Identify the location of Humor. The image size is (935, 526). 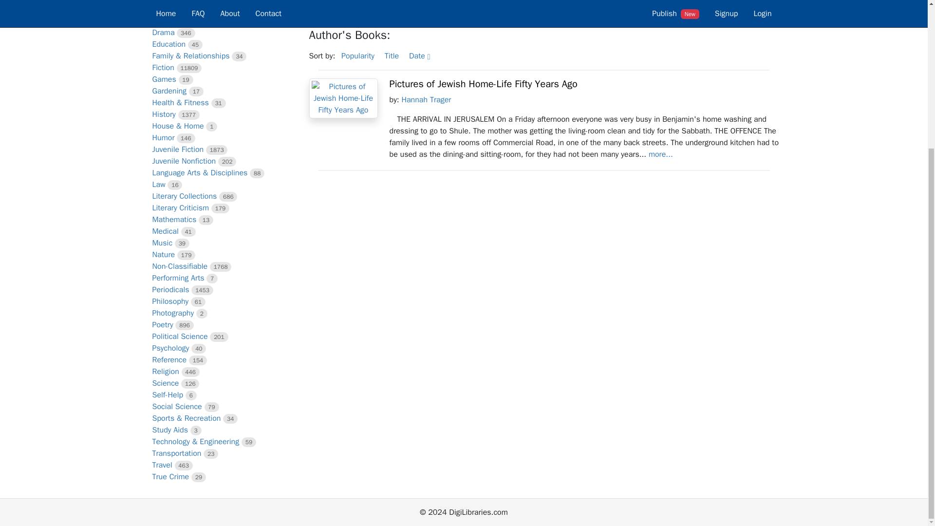
(163, 137).